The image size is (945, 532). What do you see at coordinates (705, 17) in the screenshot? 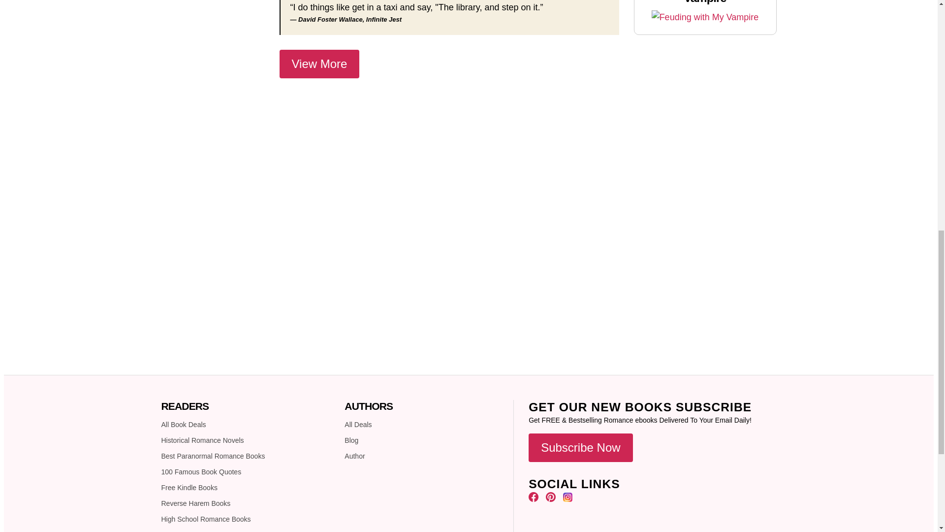
I see `Feuding with My Vampire` at bounding box center [705, 17].